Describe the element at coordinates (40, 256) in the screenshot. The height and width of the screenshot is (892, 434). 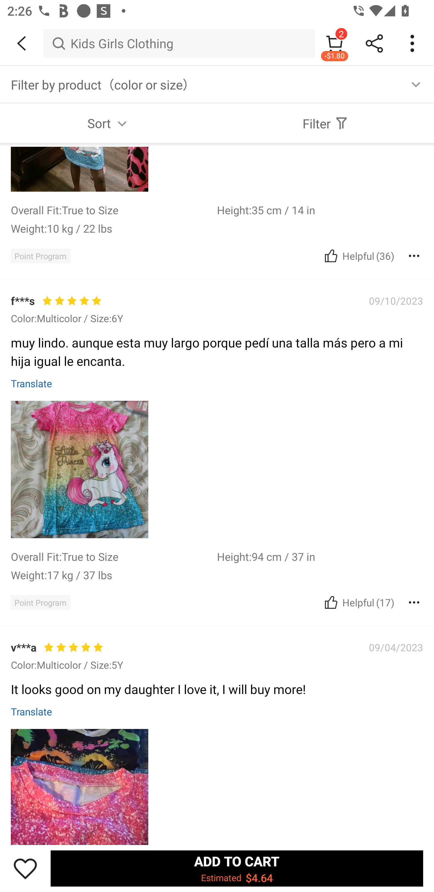
I see `Point Program` at that location.